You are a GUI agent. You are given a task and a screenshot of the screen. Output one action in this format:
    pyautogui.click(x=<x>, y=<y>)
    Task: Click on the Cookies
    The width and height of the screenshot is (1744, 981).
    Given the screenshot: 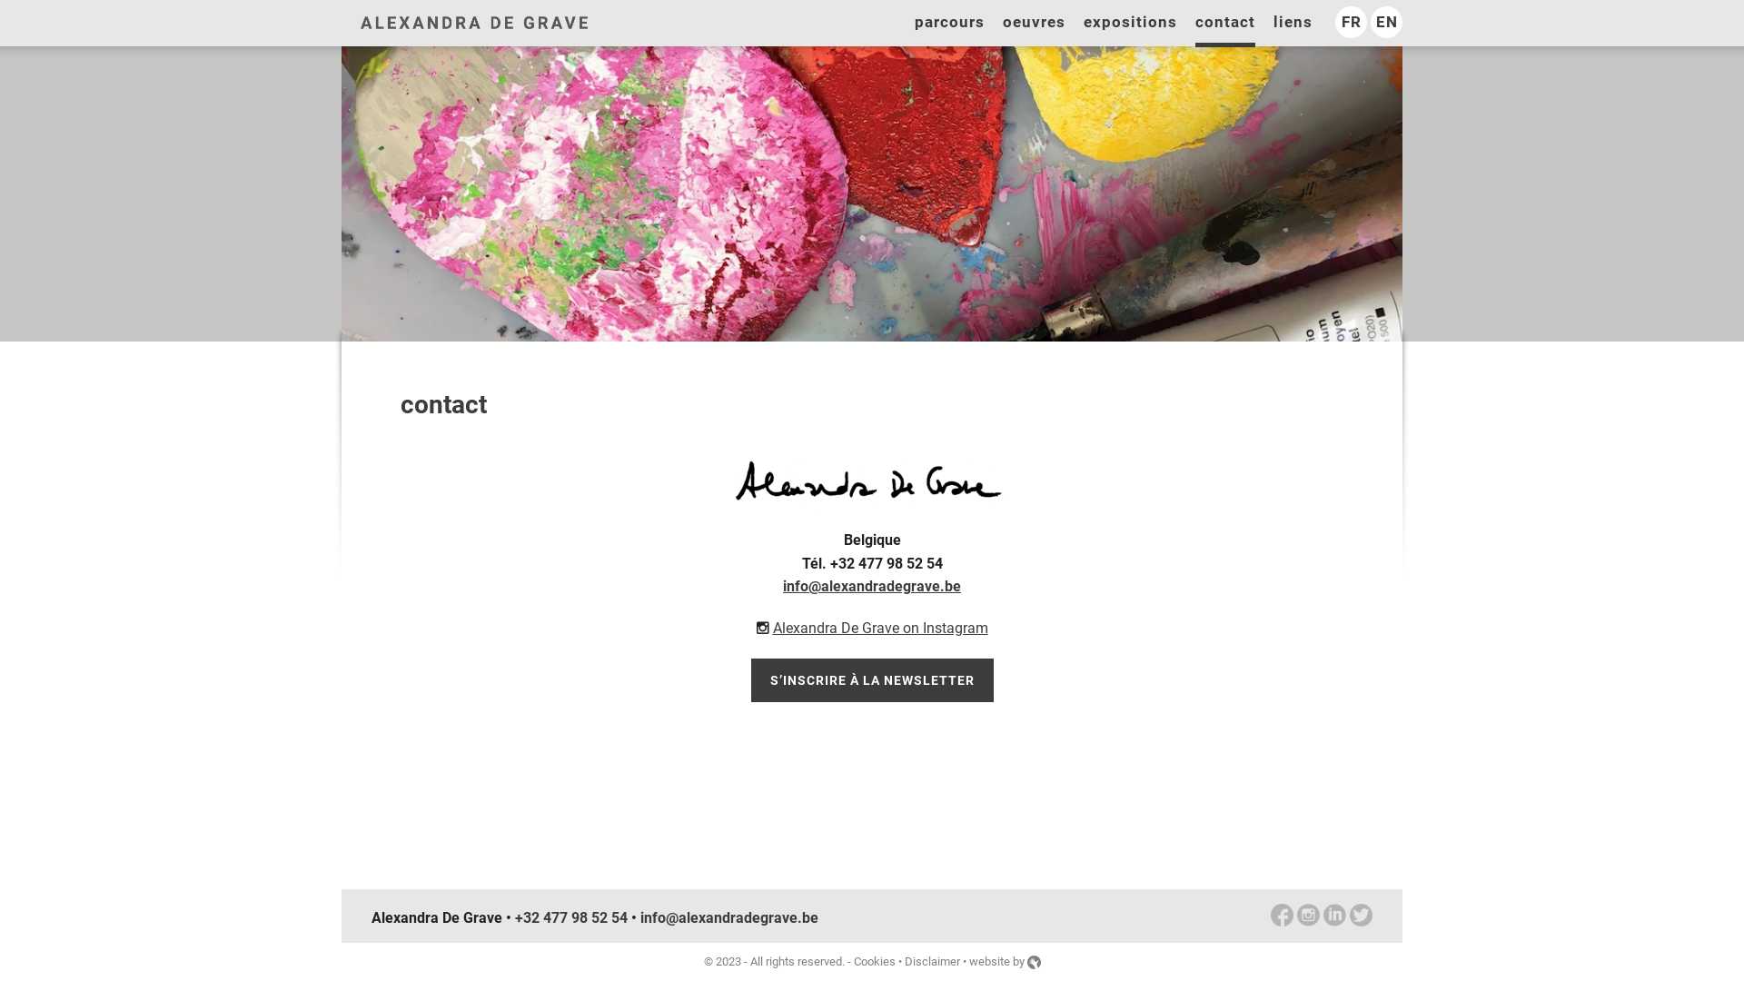 What is the action you would take?
    pyautogui.click(x=875, y=961)
    